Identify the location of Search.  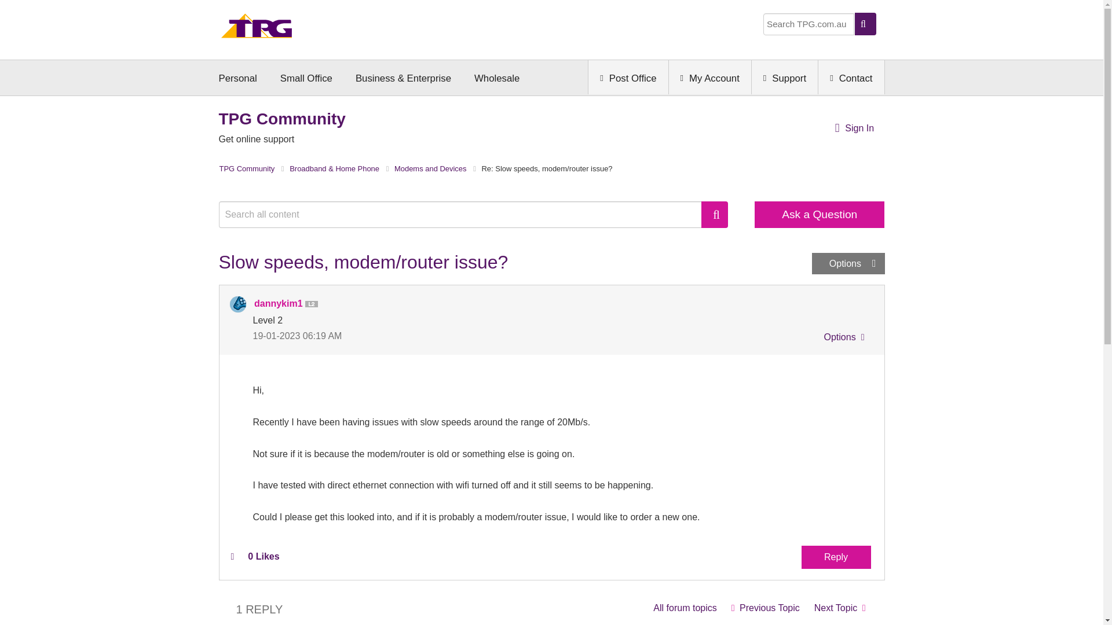
(466, 214).